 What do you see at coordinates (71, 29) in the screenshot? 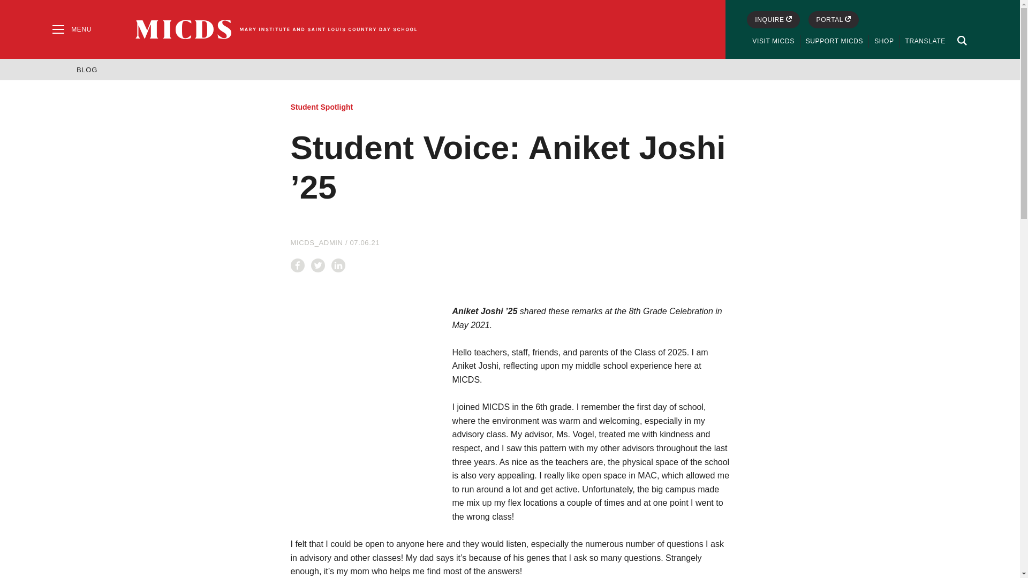
I see `MENU` at bounding box center [71, 29].